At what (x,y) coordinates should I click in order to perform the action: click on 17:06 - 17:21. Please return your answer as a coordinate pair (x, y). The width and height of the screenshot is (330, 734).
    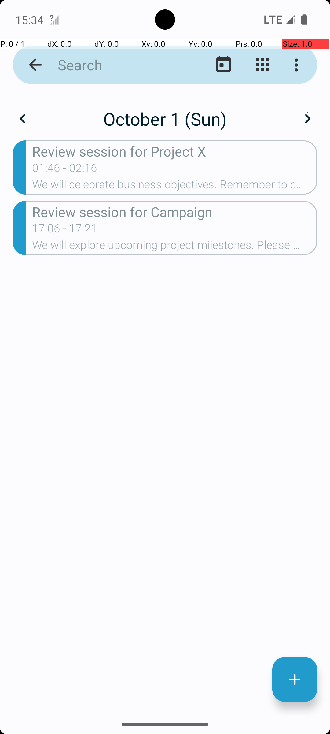
    Looking at the image, I should click on (65, 230).